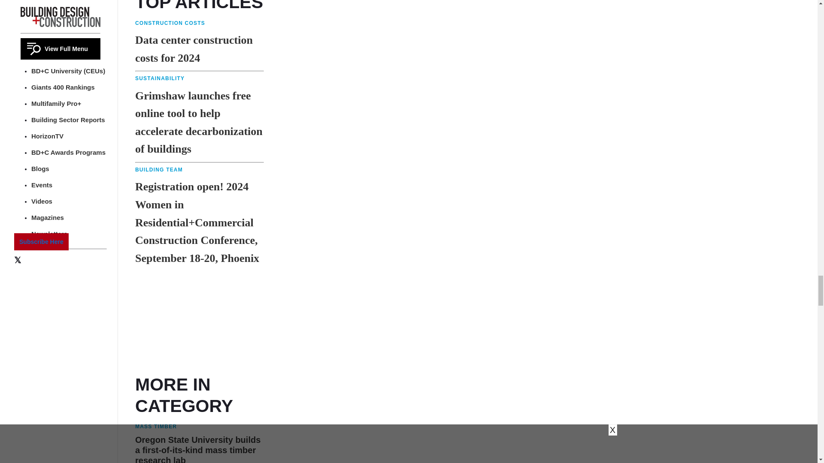 The height and width of the screenshot is (463, 824). Describe the element at coordinates (199, 321) in the screenshot. I see `3rd party ad content` at that location.